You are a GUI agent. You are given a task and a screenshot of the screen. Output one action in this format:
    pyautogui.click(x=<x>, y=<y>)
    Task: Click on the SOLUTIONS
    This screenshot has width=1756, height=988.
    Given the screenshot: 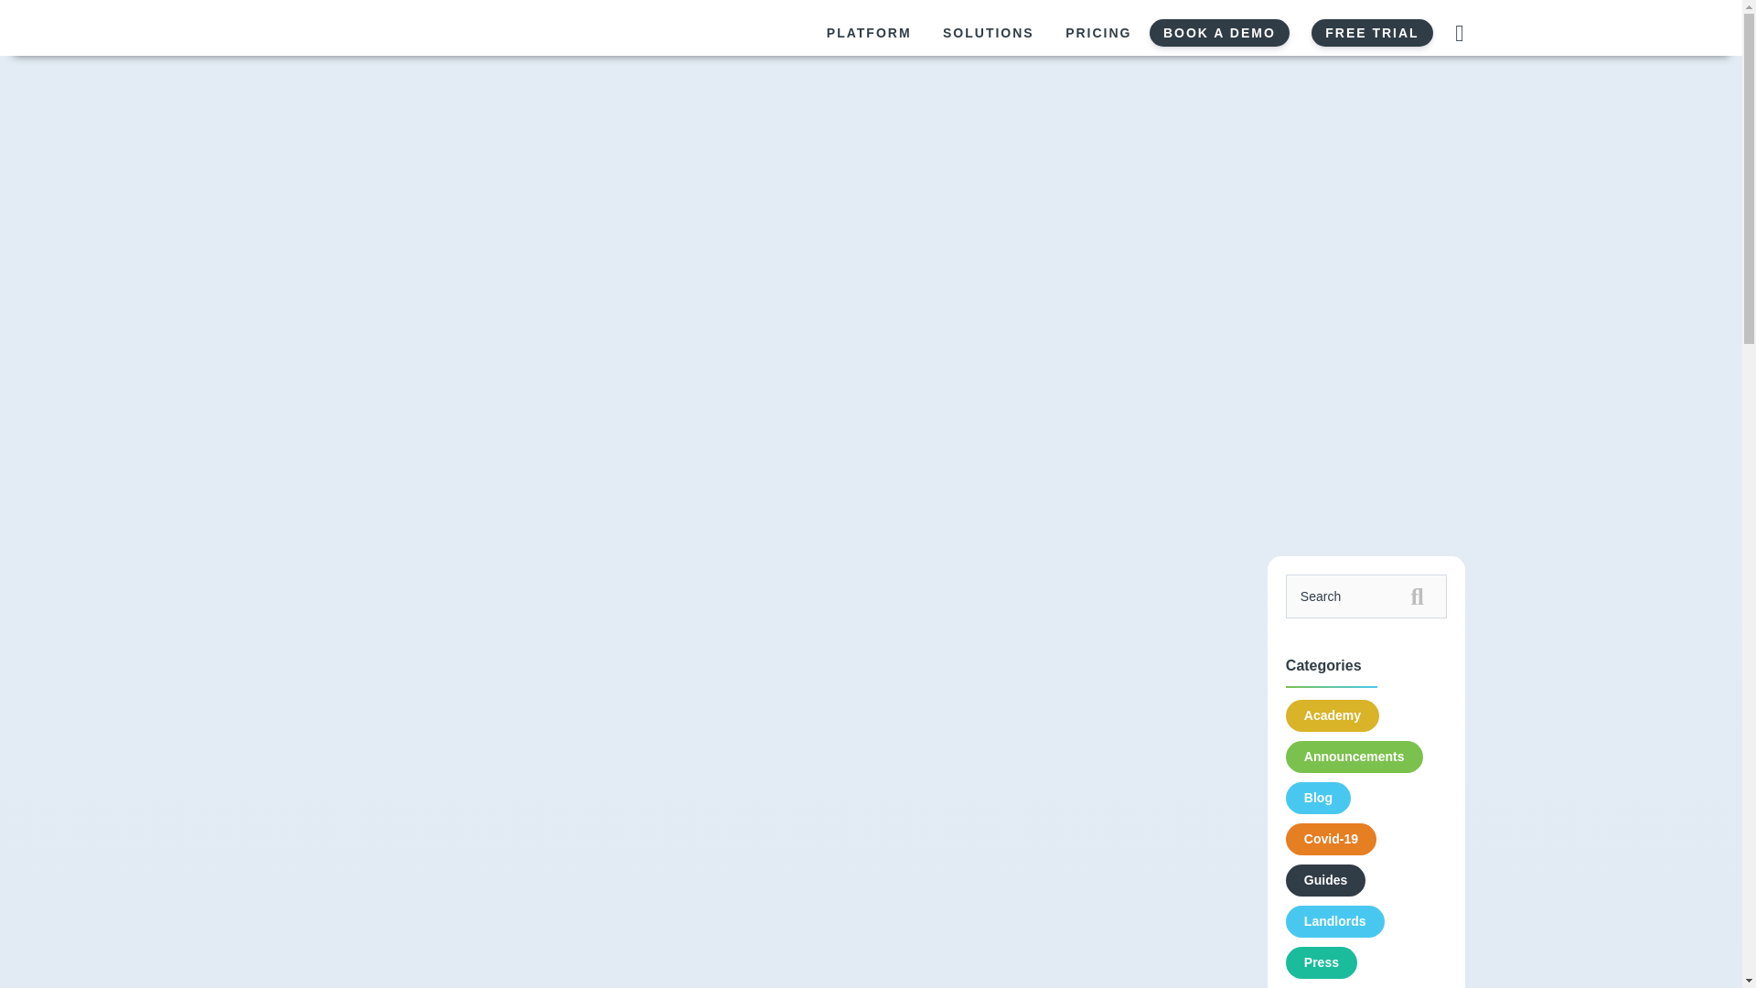 What is the action you would take?
    pyautogui.click(x=988, y=33)
    